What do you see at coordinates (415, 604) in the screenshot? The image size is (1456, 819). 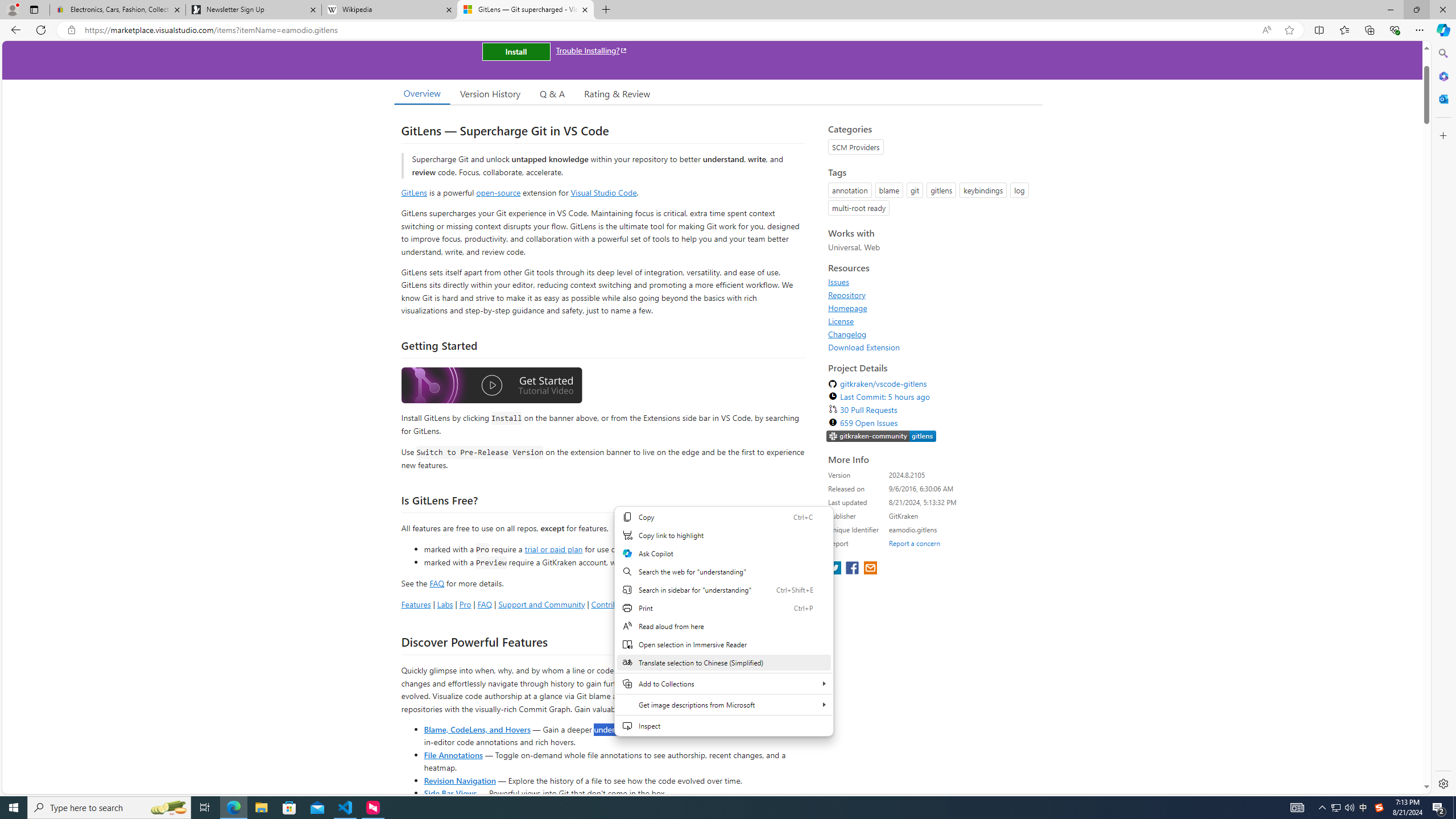 I see `Features` at bounding box center [415, 604].